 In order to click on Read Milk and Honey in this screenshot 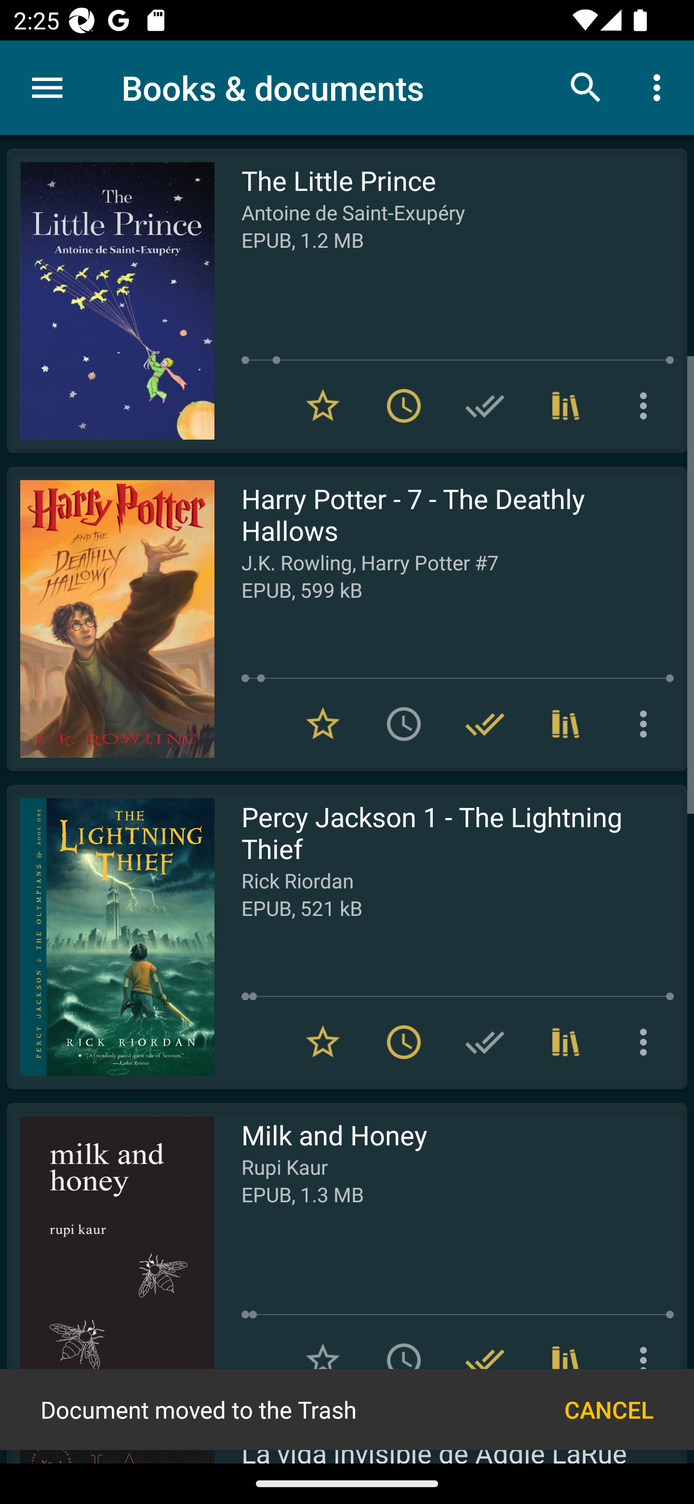, I will do `click(110, 1255)`.